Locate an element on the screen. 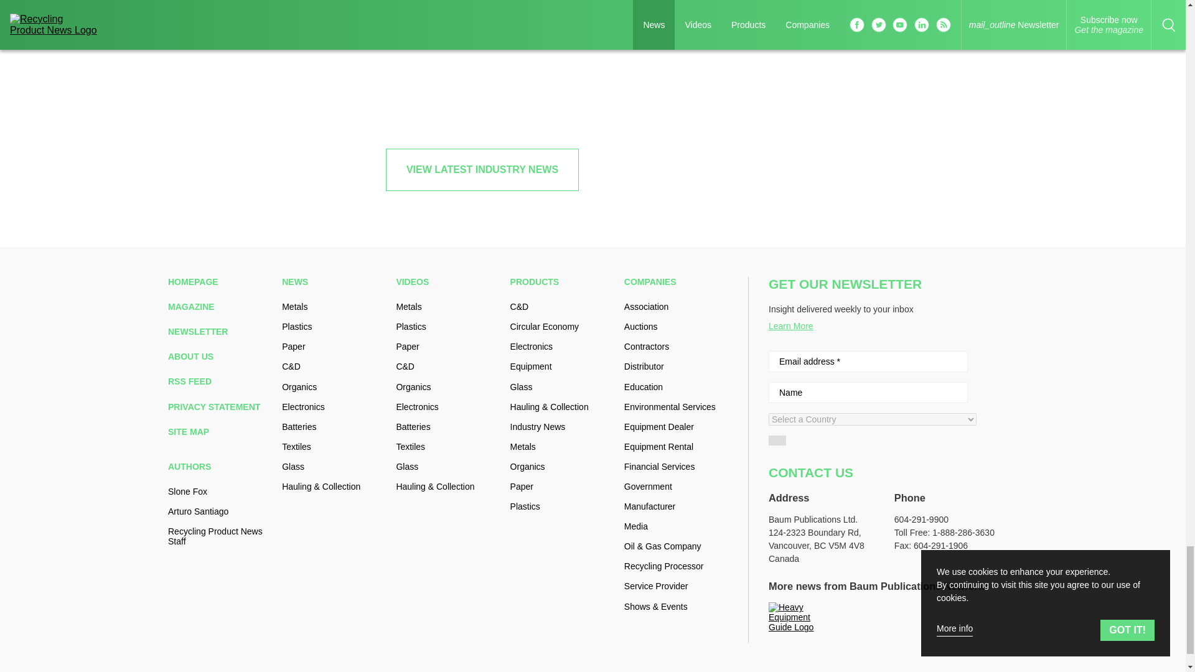 The height and width of the screenshot is (672, 1195). MAGAZINE is located at coordinates (220, 306).